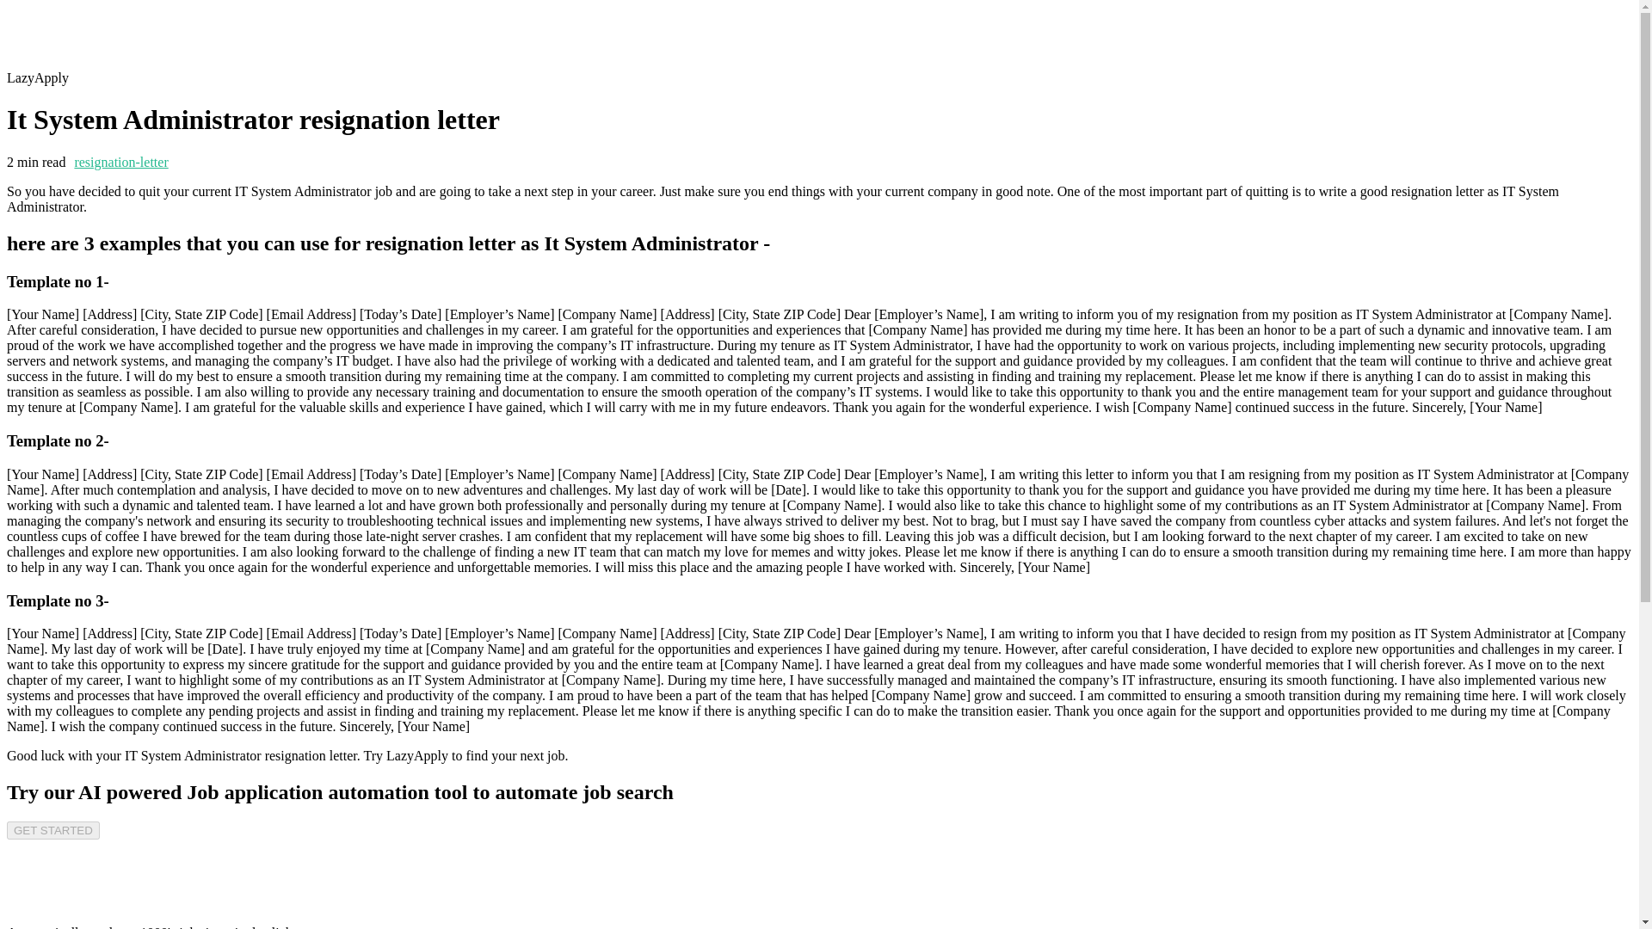 This screenshot has height=929, width=1652. What do you see at coordinates (120, 162) in the screenshot?
I see `resignation-letter` at bounding box center [120, 162].